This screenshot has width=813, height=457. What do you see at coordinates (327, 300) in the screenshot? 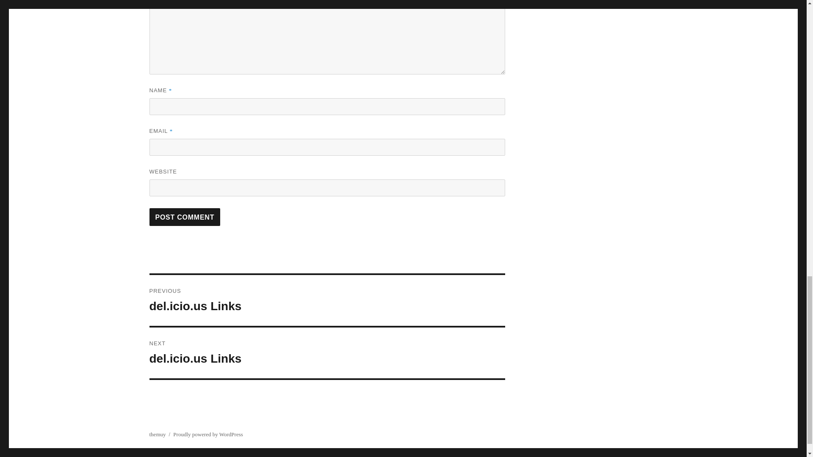
I see `Proudly powered by WordPress` at bounding box center [327, 300].